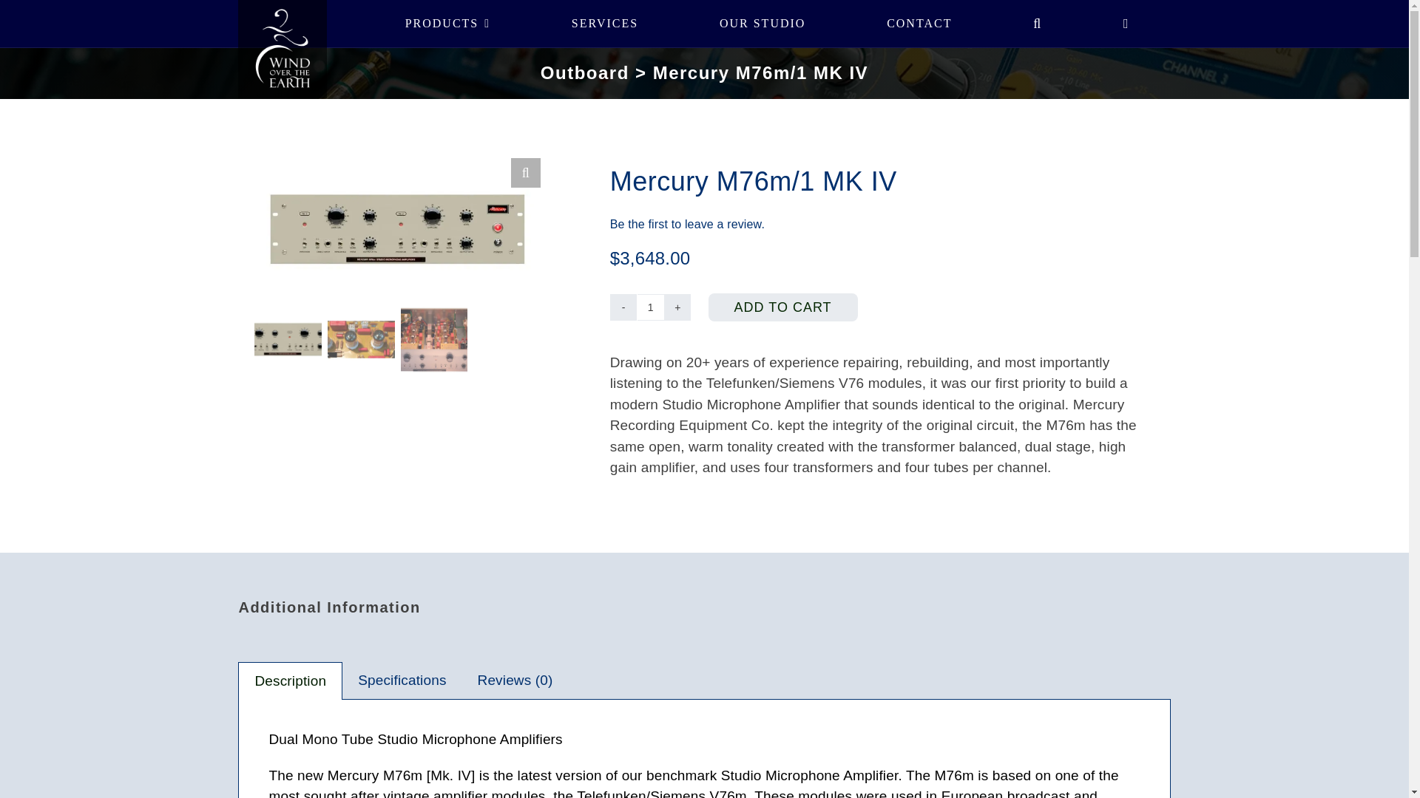 The height and width of the screenshot is (798, 1420). Describe the element at coordinates (683, 229) in the screenshot. I see `MER3-3` at that location.